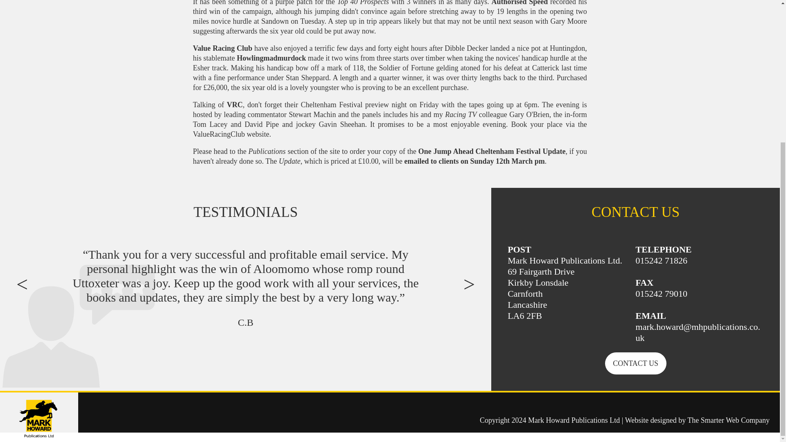 Image resolution: width=786 pixels, height=442 pixels. Describe the element at coordinates (27, 291) in the screenshot. I see `Previous` at that location.